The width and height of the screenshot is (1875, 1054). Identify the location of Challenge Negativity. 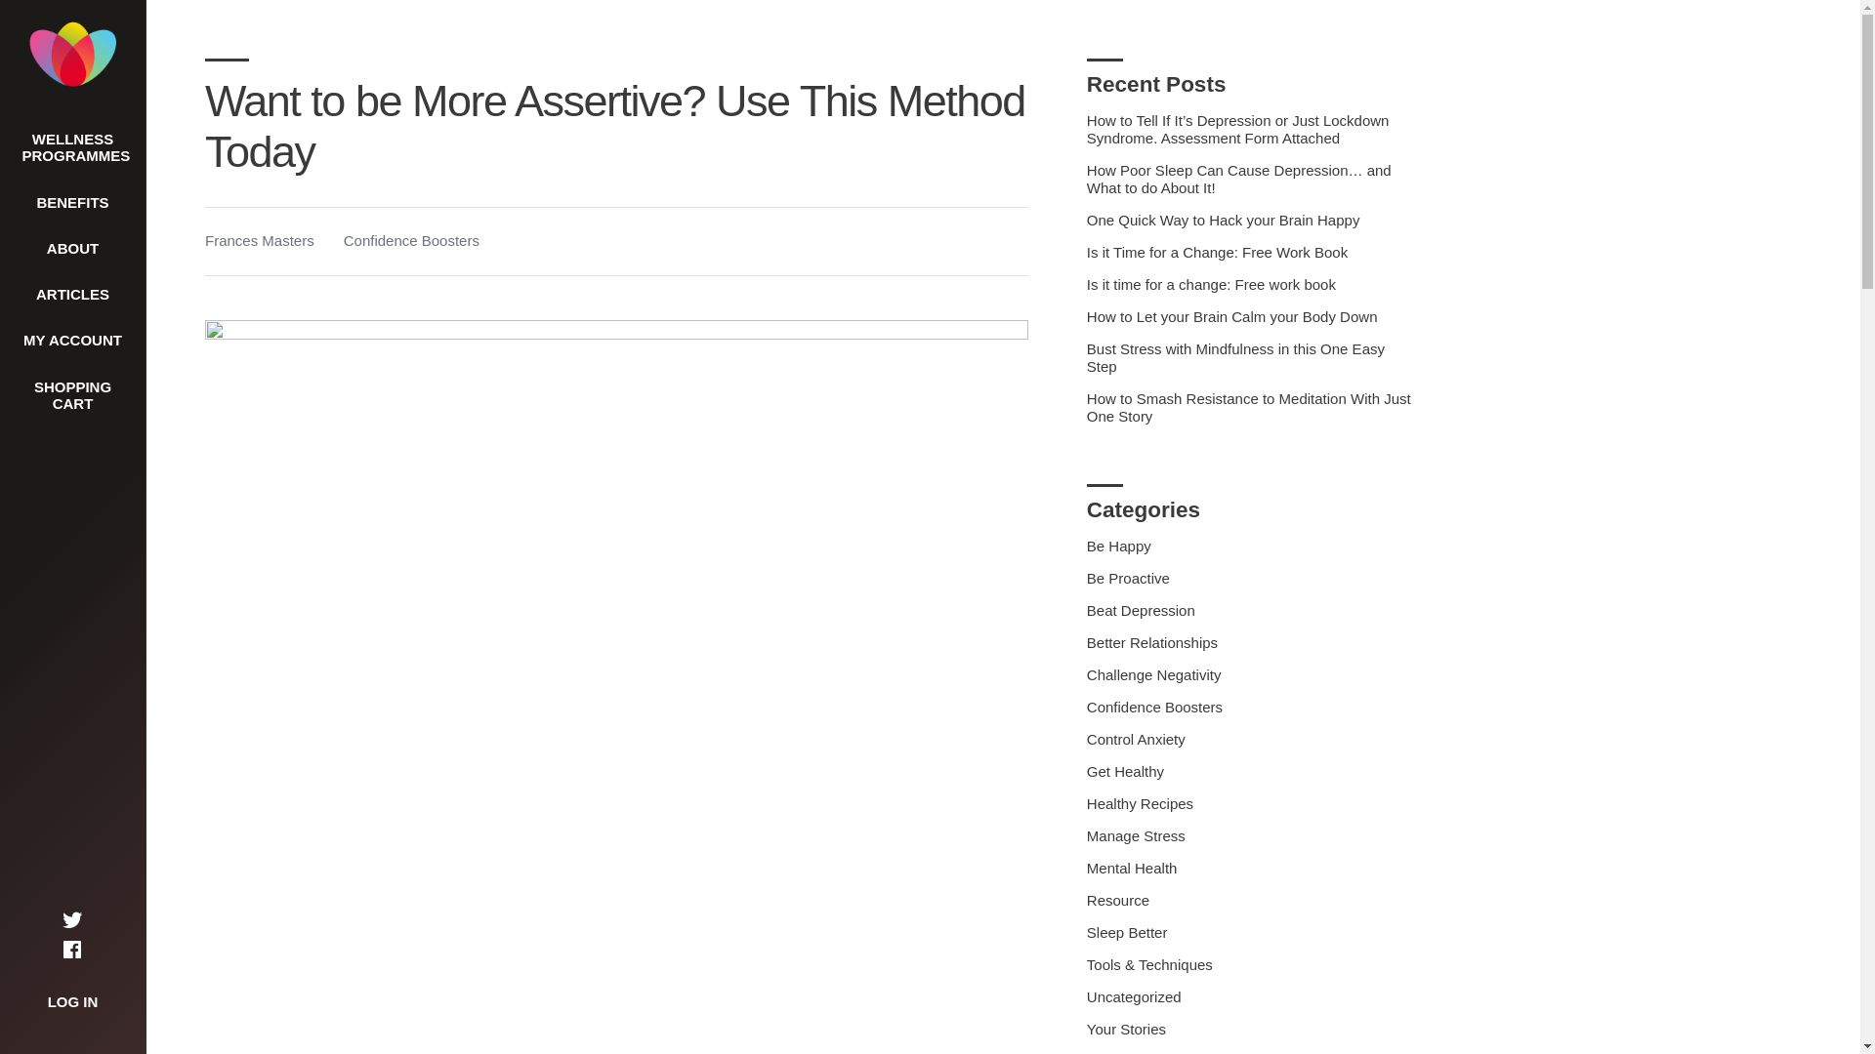
(1154, 673).